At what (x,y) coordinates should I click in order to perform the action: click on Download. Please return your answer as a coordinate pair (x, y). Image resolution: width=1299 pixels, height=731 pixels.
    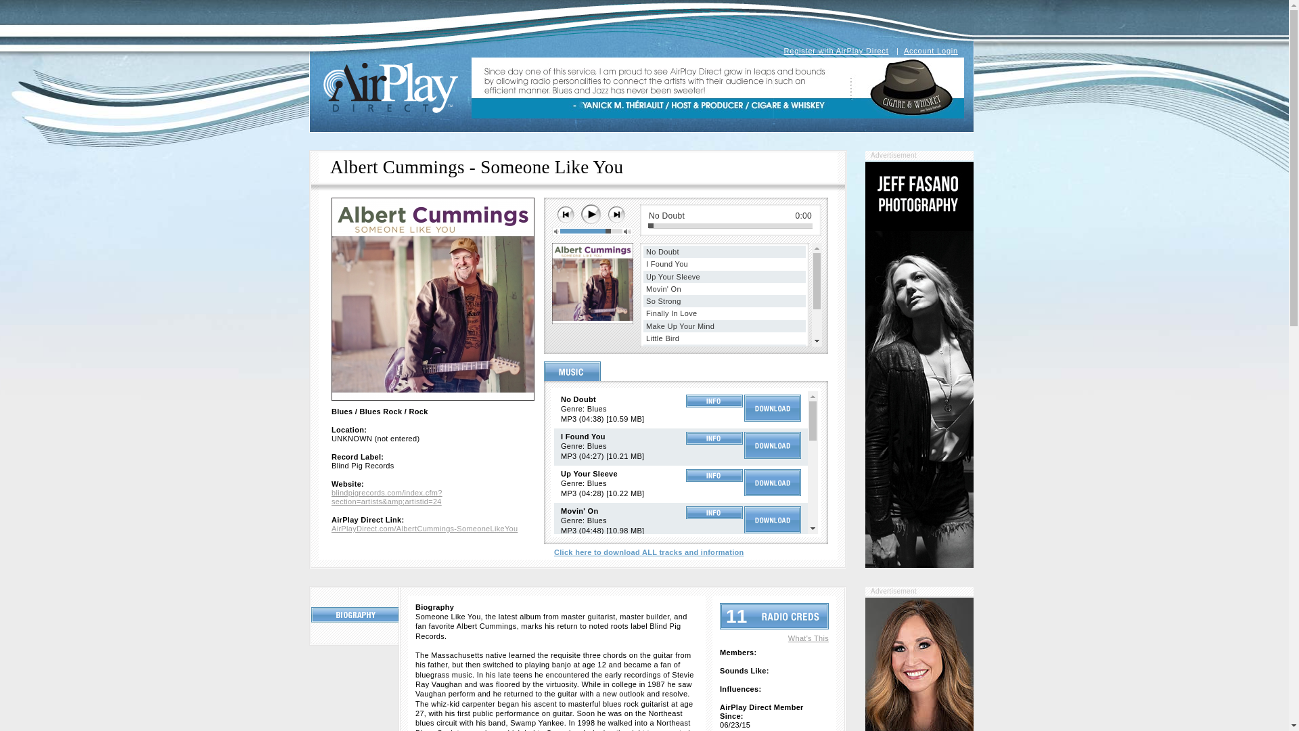
    Looking at the image, I should click on (773, 483).